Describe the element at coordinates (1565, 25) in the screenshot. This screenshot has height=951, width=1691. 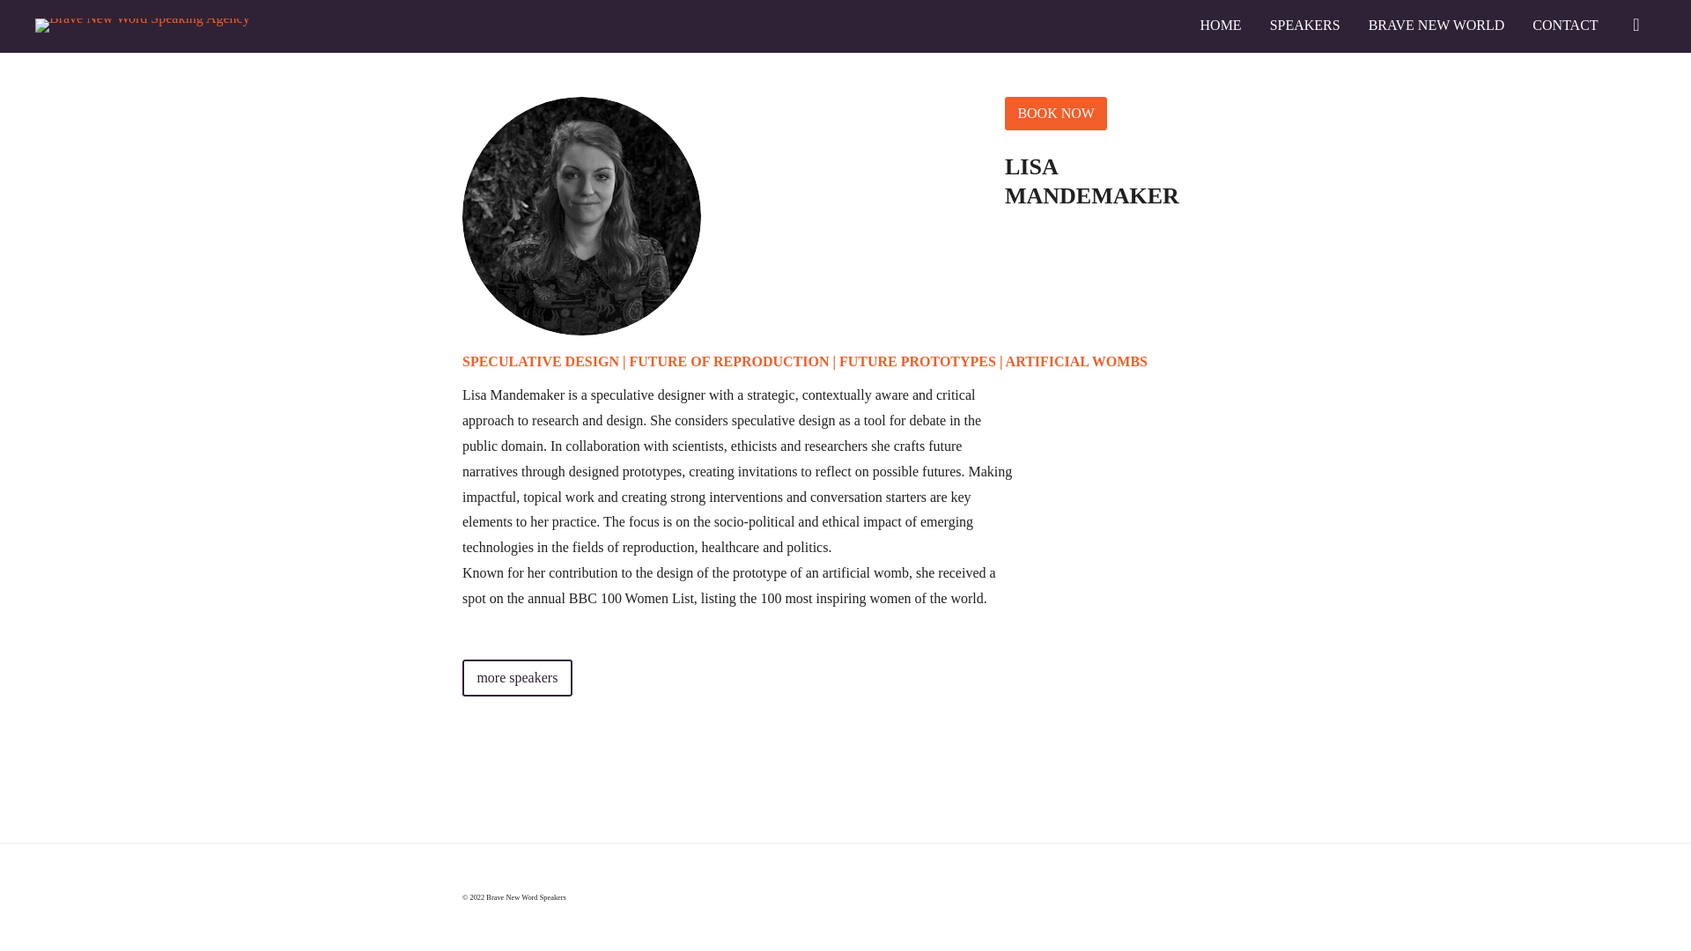
I see `CONTACT` at that location.